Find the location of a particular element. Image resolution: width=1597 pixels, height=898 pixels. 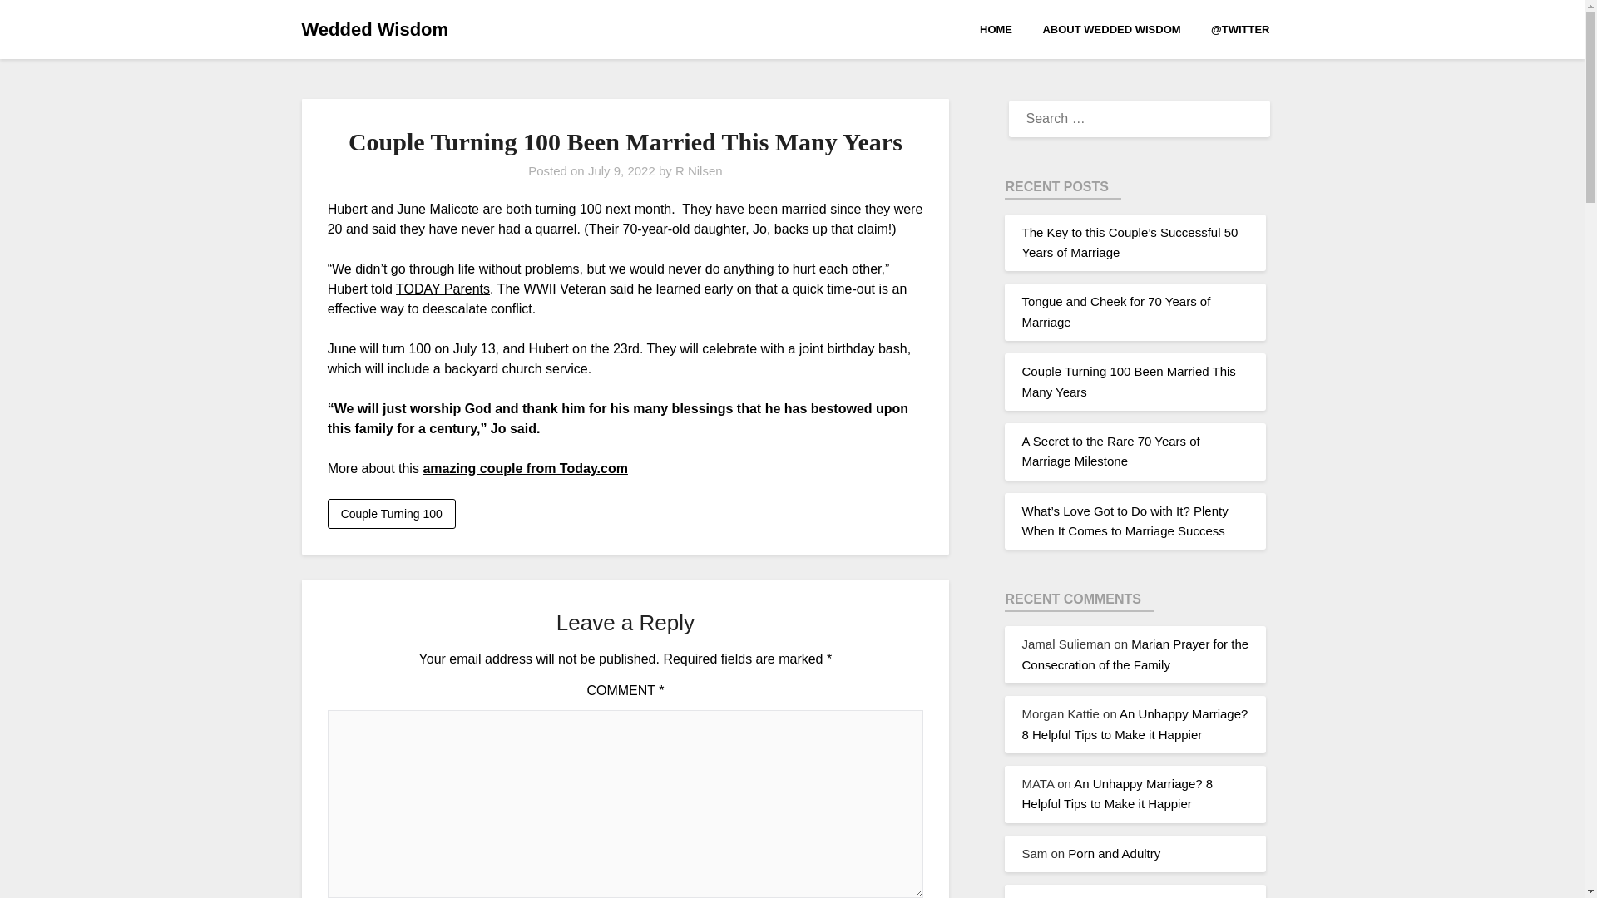

The 5 Qualities for a Happy Marriage is located at coordinates (1133, 896).